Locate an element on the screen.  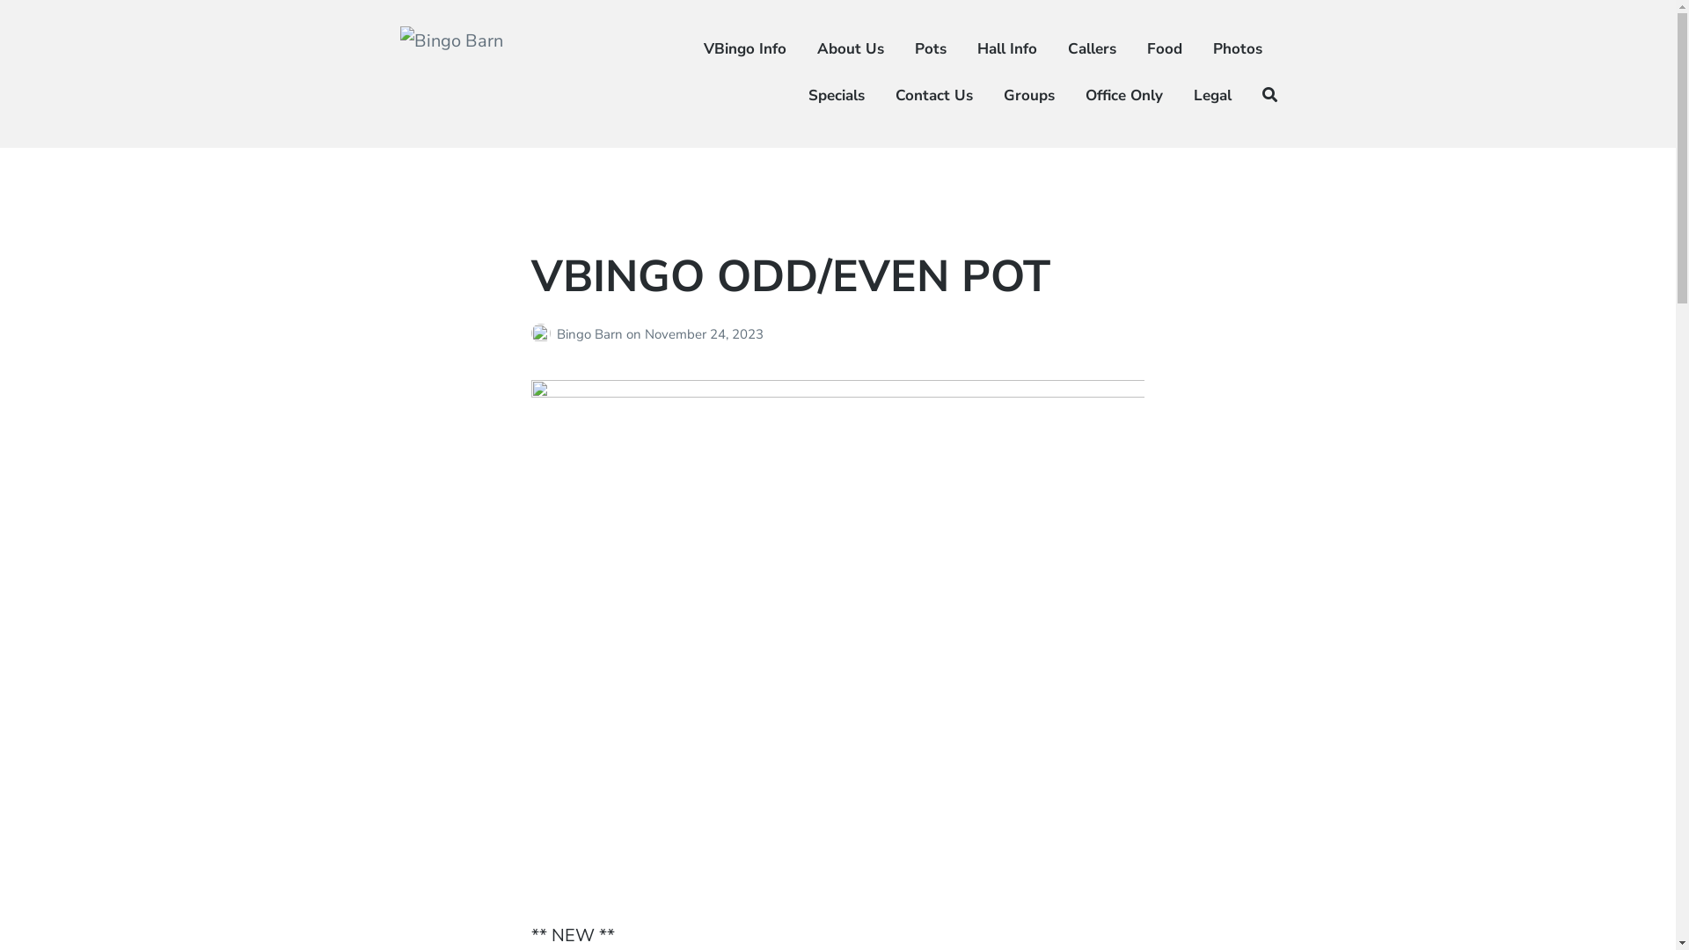
Hall Info is located at coordinates (1007, 49).